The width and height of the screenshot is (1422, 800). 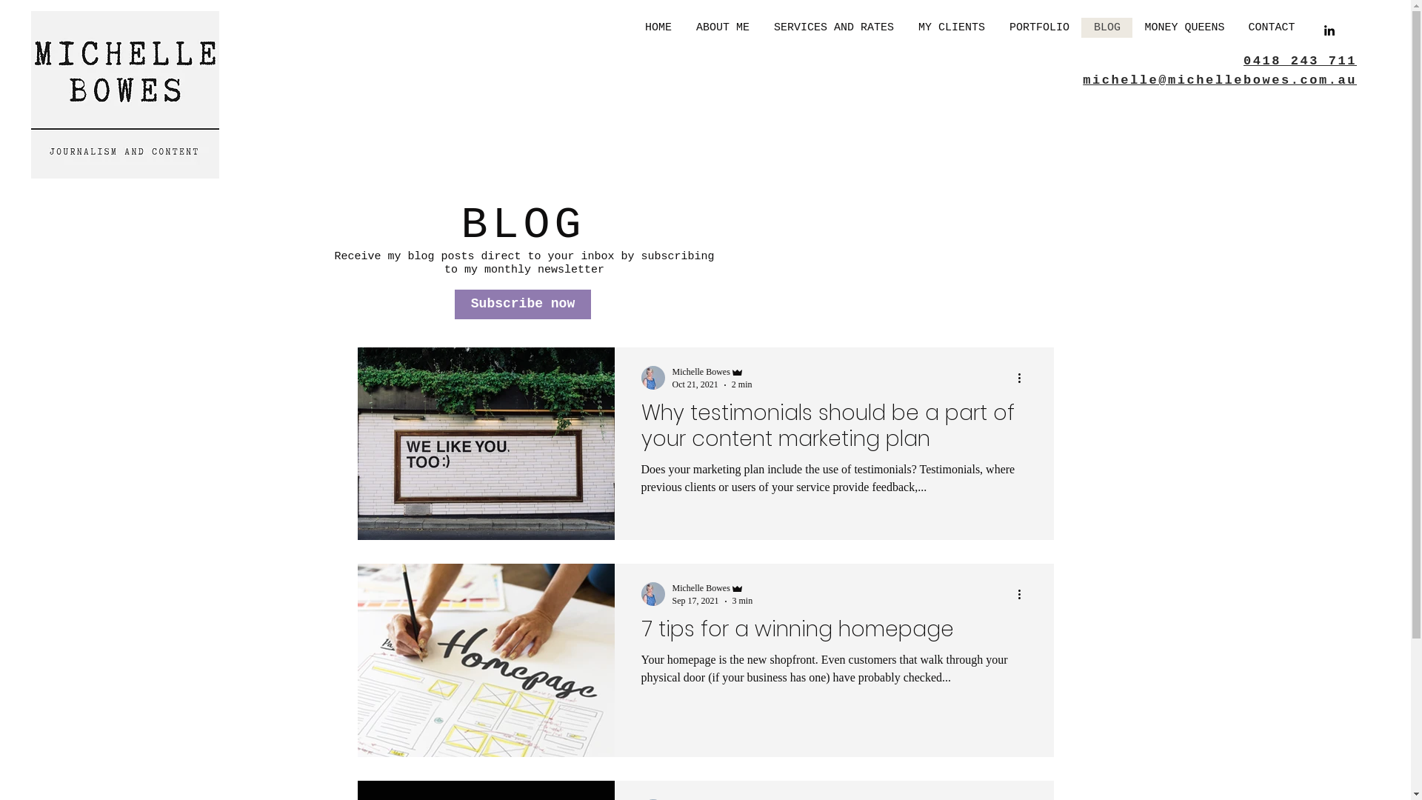 What do you see at coordinates (1220, 80) in the screenshot?
I see `michelle@michellebowes.com.au` at bounding box center [1220, 80].